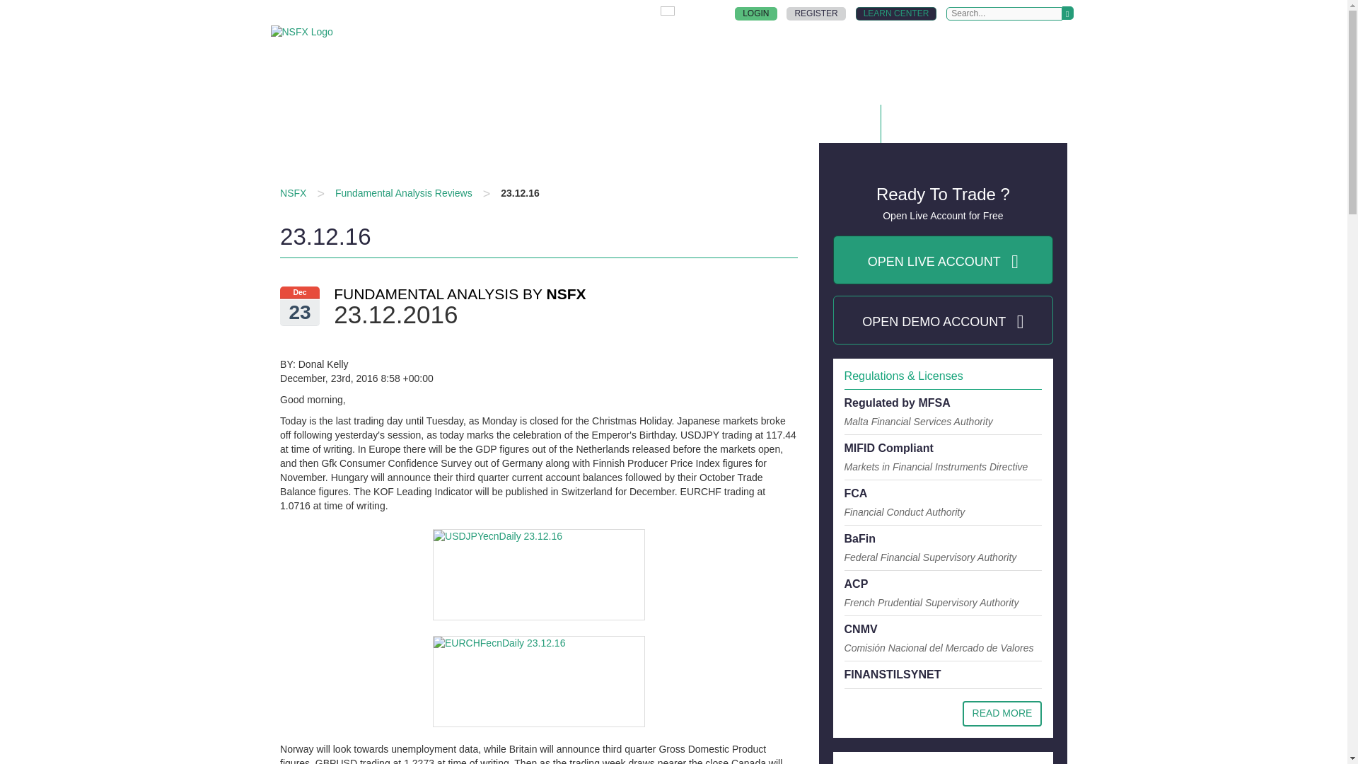 This screenshot has height=764, width=1358. What do you see at coordinates (755, 13) in the screenshot?
I see `TRADING TOOLS` at bounding box center [755, 13].